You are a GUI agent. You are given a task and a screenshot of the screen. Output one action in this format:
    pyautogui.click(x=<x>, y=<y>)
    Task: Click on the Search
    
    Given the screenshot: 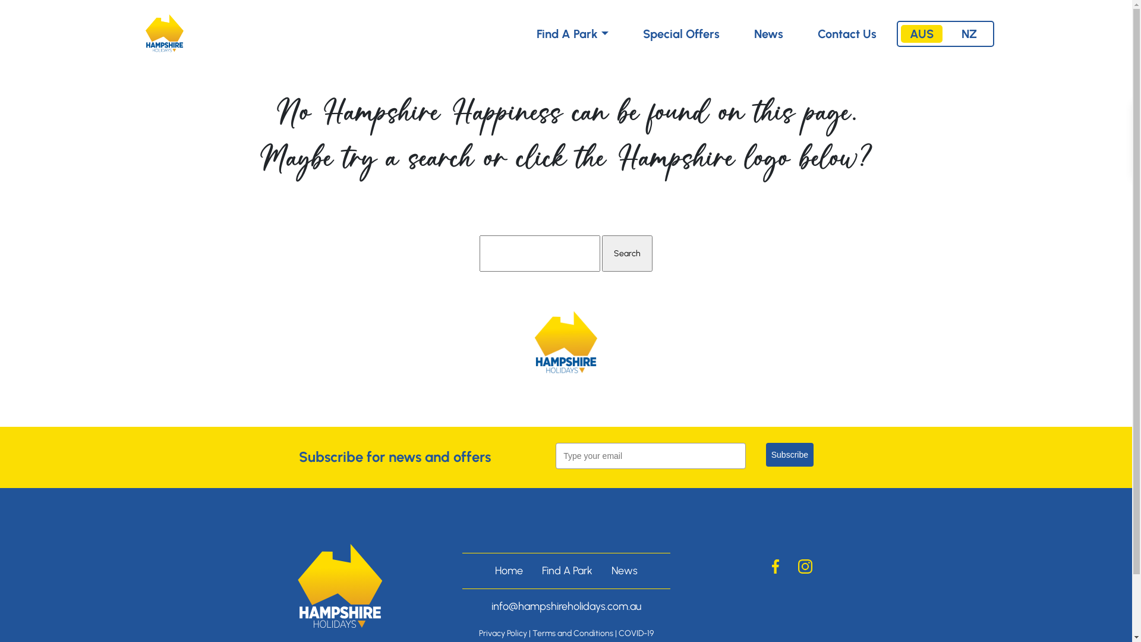 What is the action you would take?
    pyautogui.click(x=628, y=253)
    